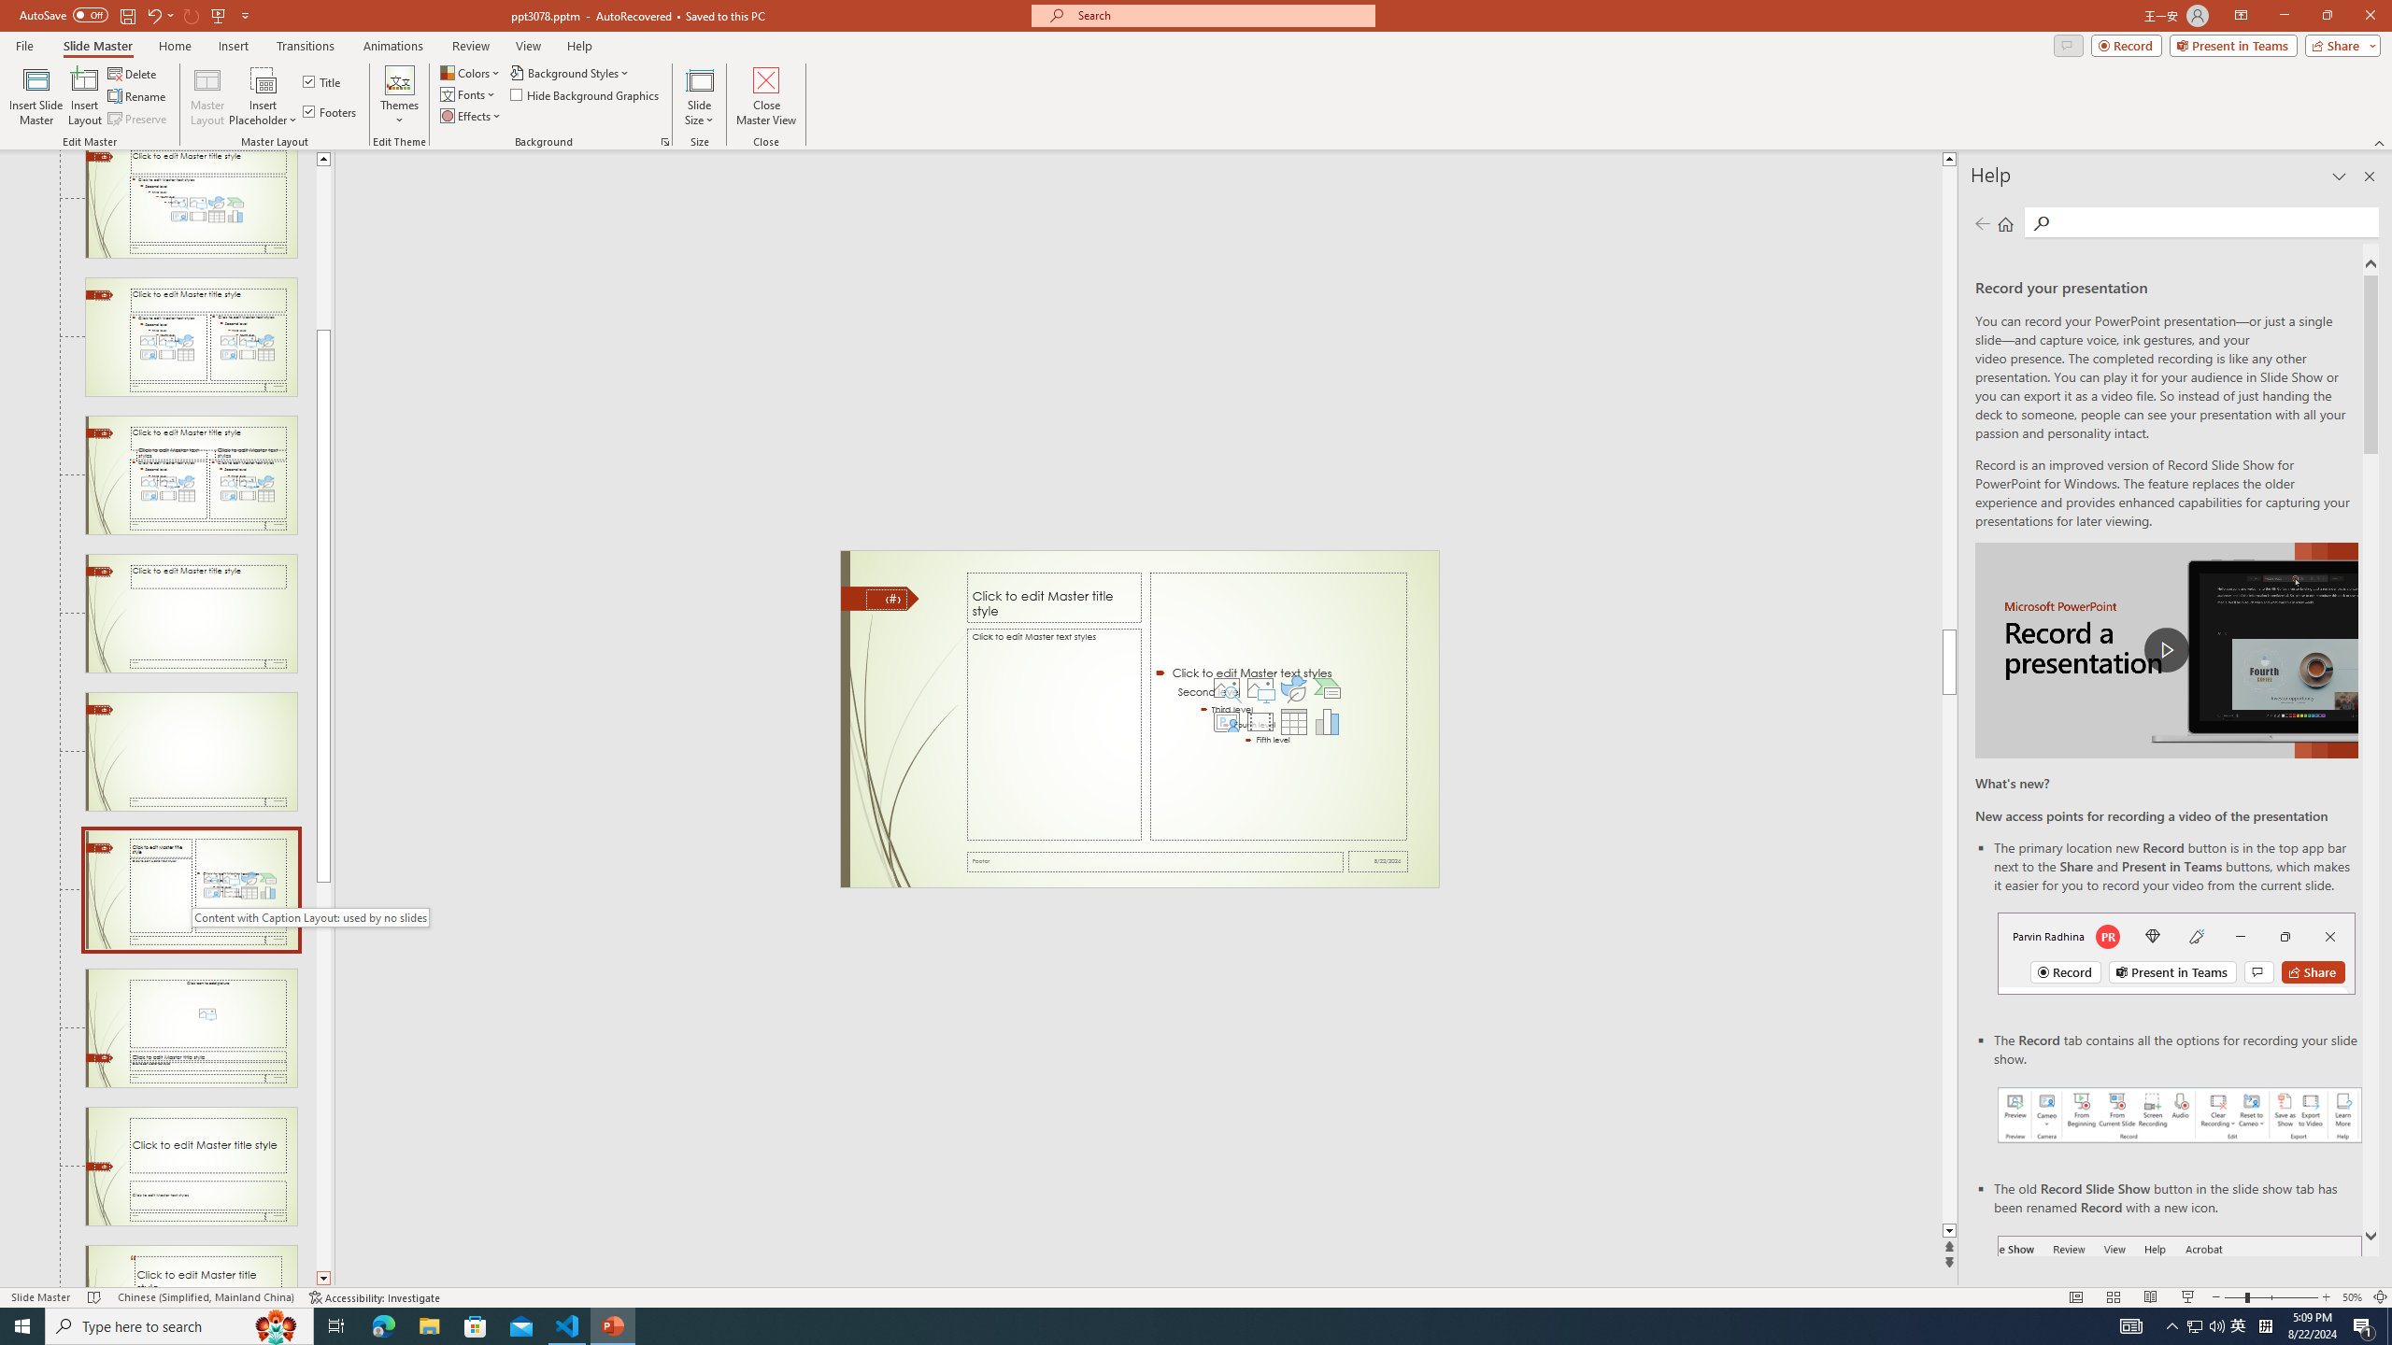  What do you see at coordinates (1278, 706) in the screenshot?
I see `Content Placeholder` at bounding box center [1278, 706].